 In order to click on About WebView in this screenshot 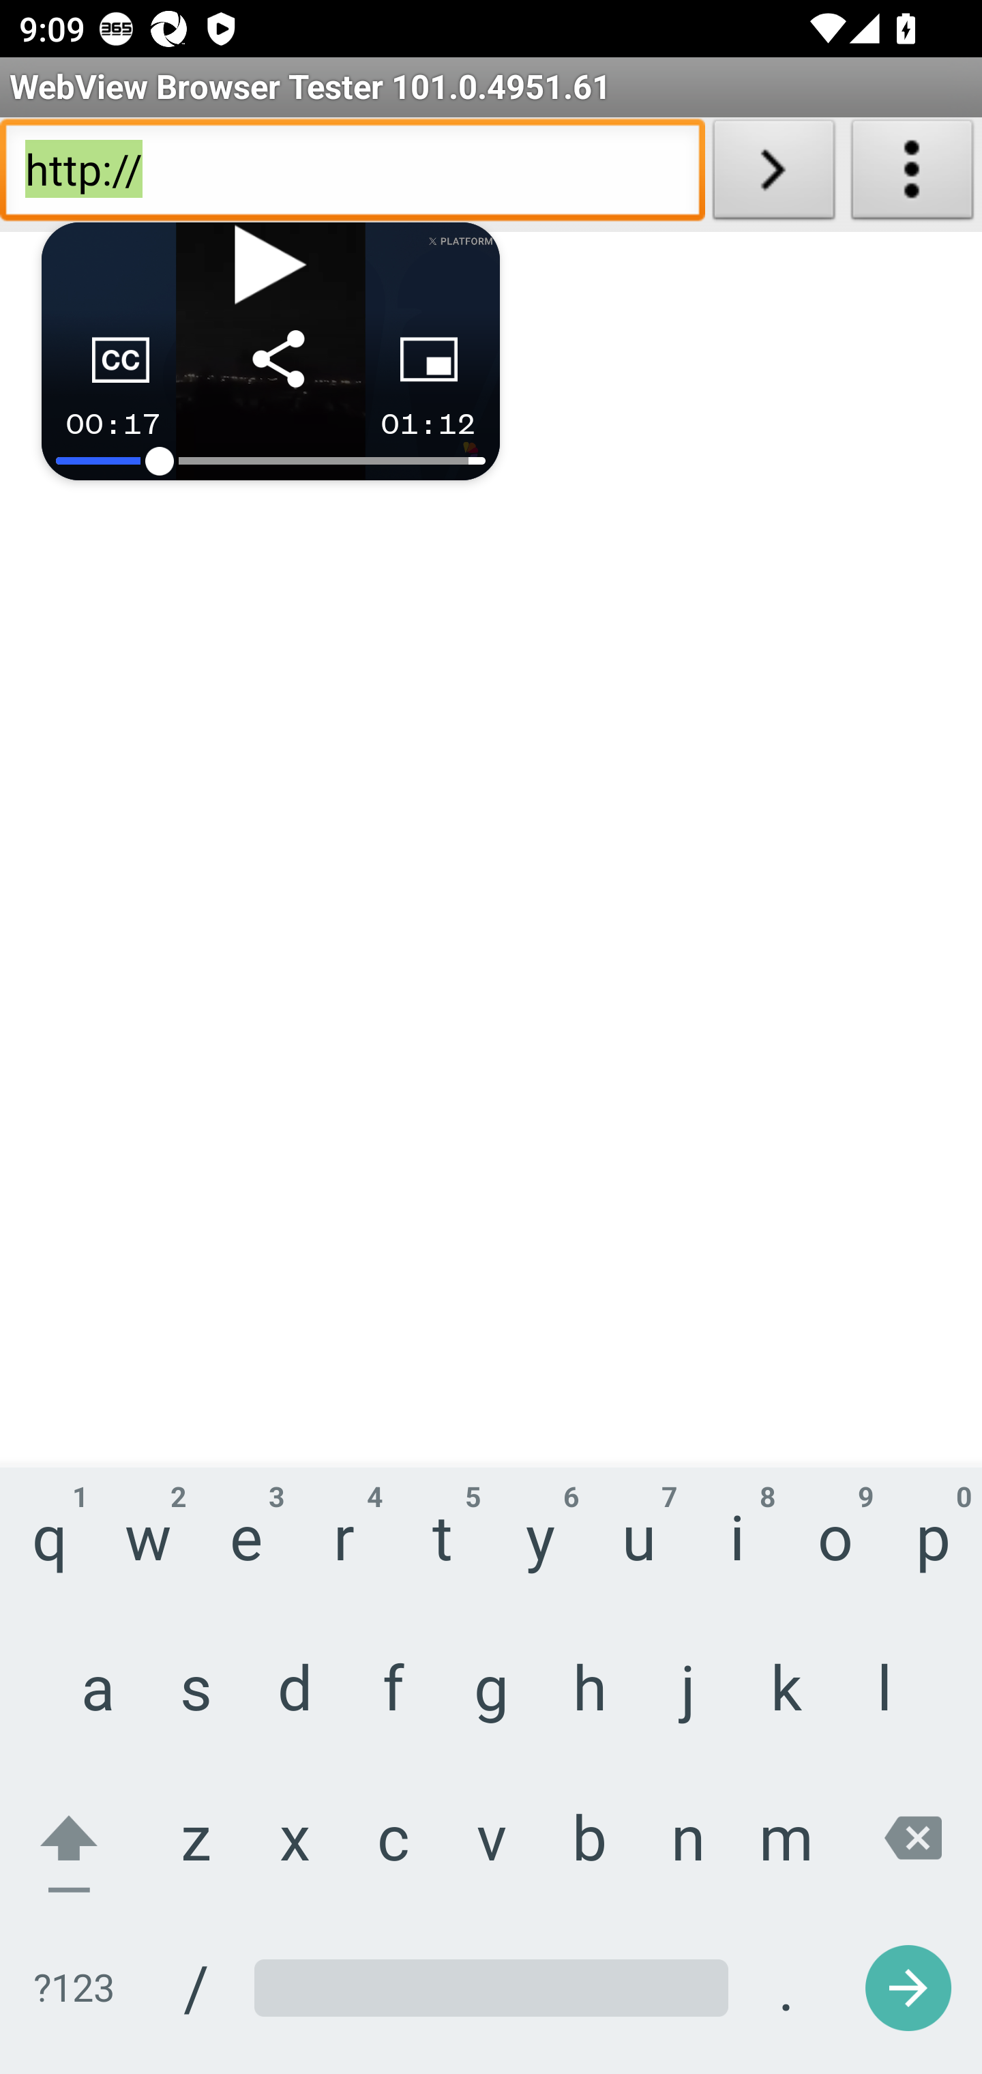, I will do `click(912, 175)`.